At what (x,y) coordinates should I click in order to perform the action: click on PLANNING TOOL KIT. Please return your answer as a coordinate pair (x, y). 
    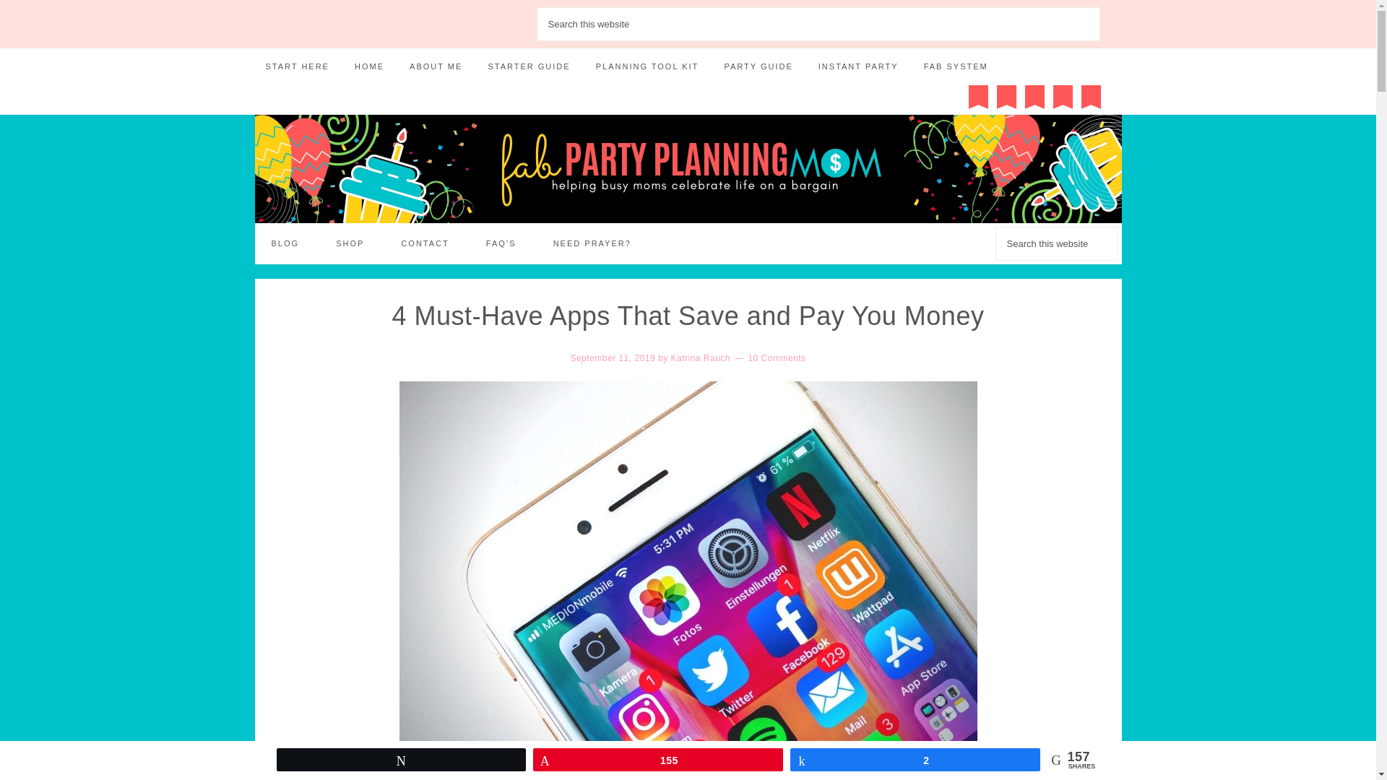
    Looking at the image, I should click on (647, 66).